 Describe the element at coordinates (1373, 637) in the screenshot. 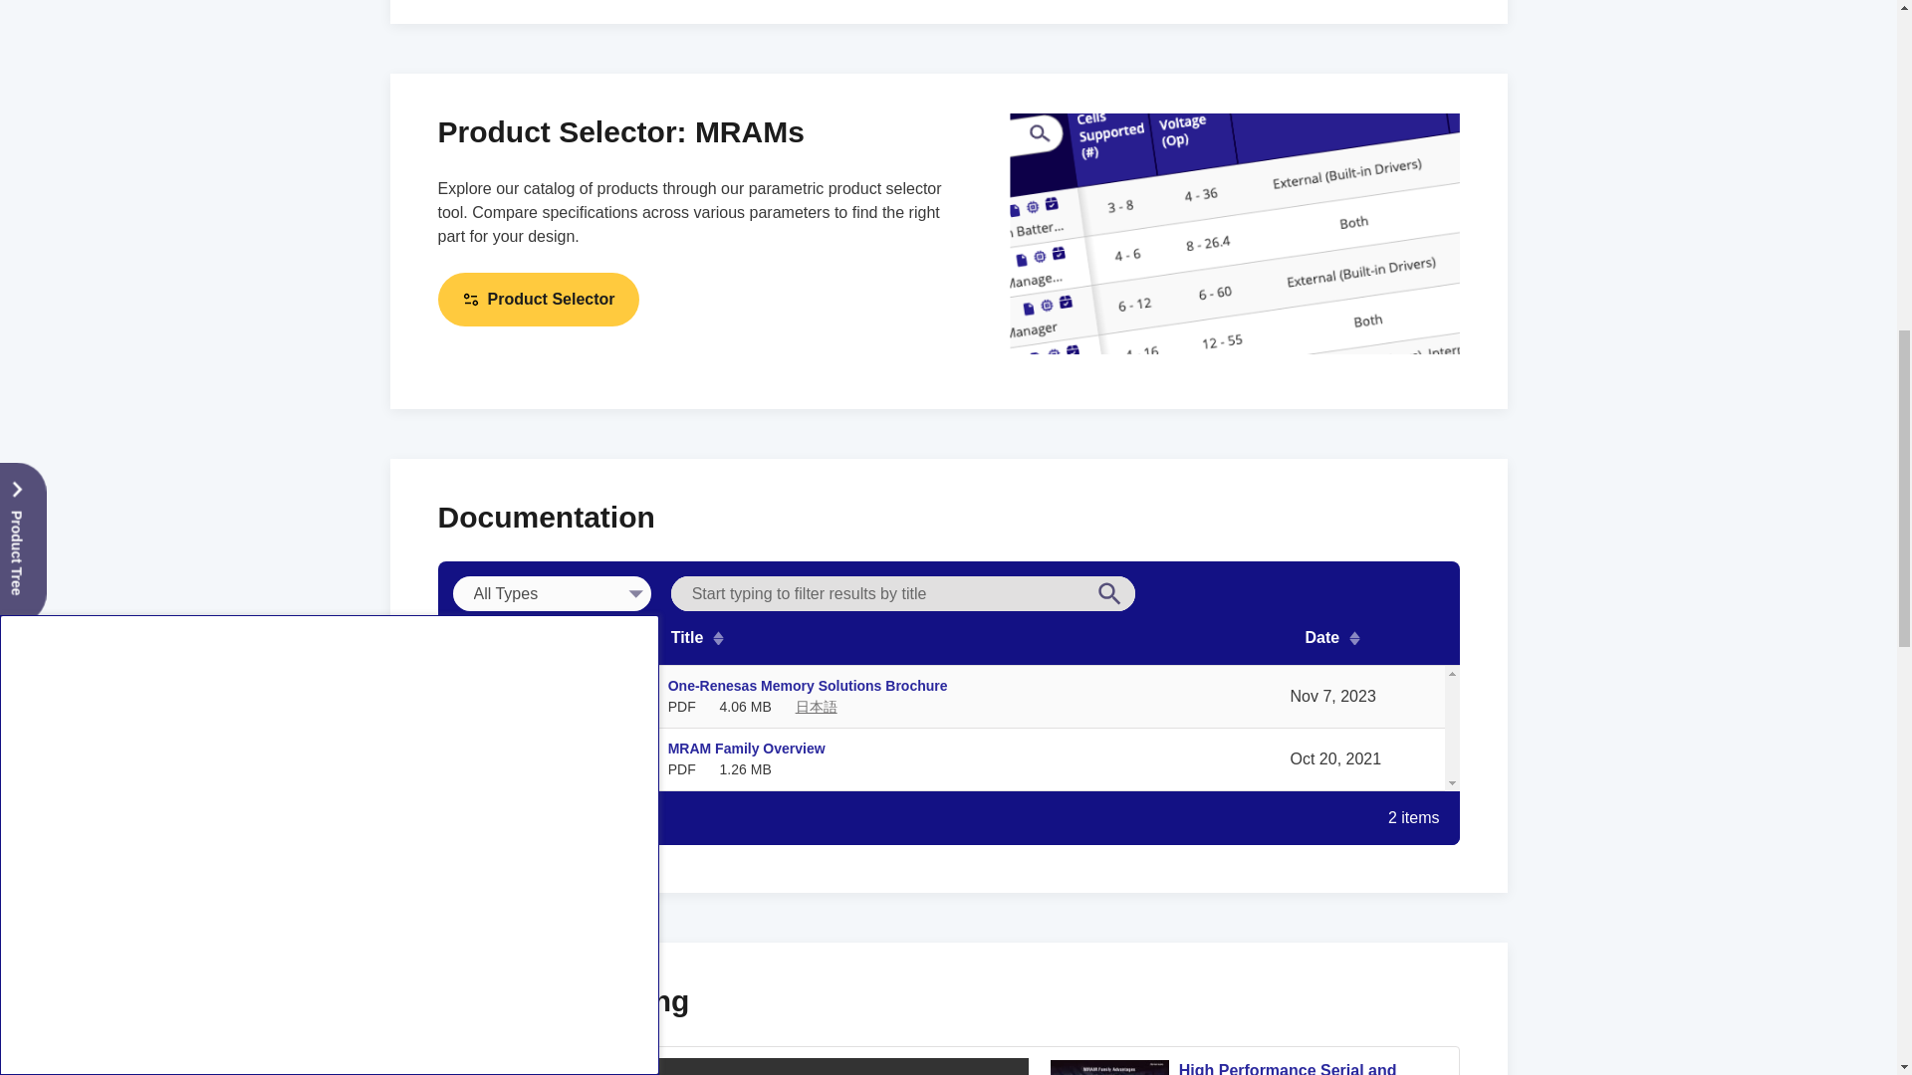

I see `Sort by Date` at that location.